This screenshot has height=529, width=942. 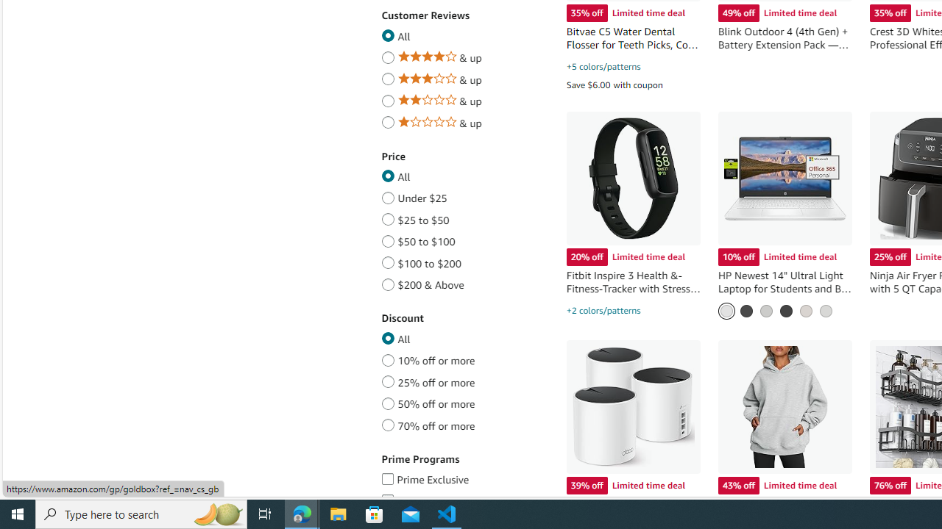 I want to click on 70% off or more, so click(x=388, y=423).